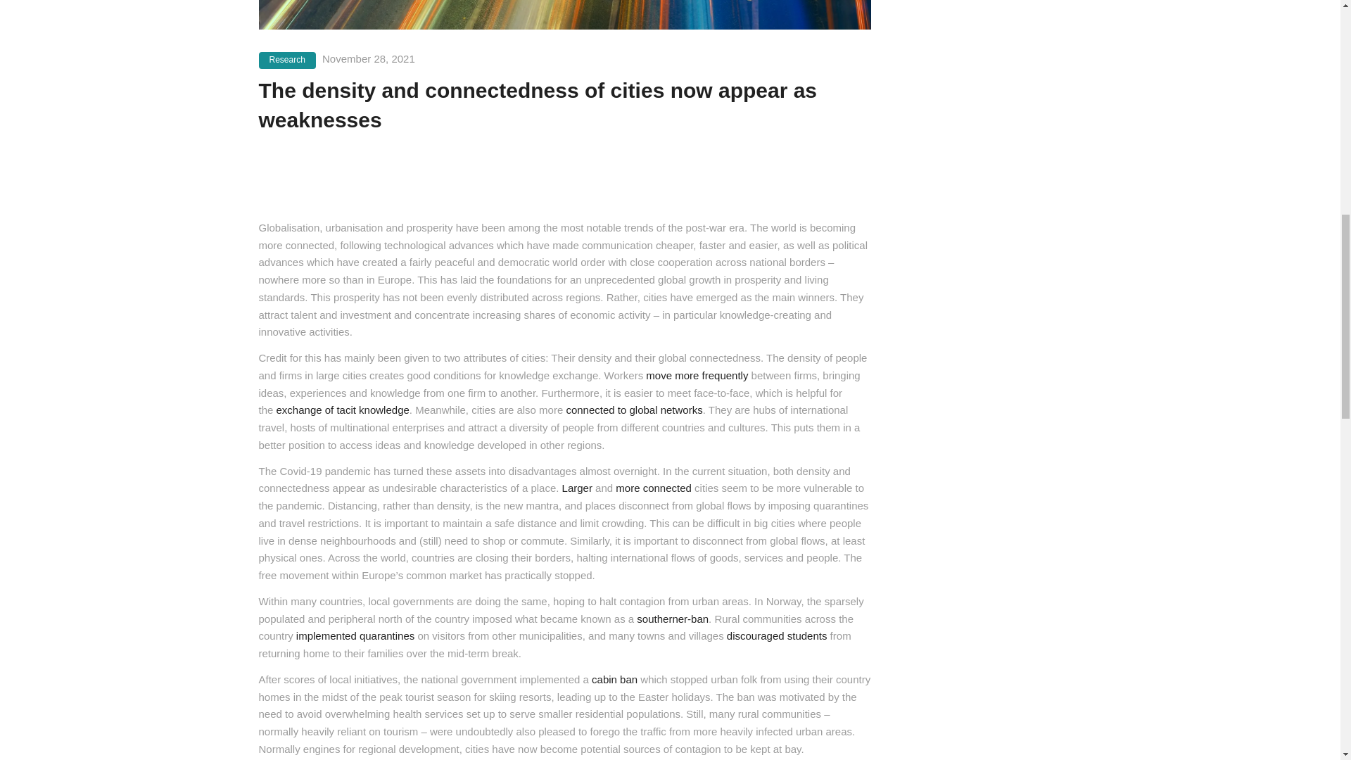 This screenshot has height=760, width=1351. What do you see at coordinates (672, 618) in the screenshot?
I see `southerner-ban` at bounding box center [672, 618].